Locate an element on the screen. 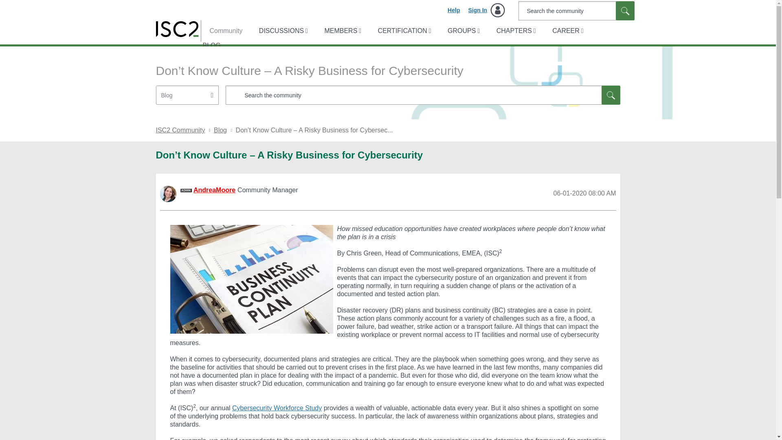 The width and height of the screenshot is (782, 440). Sign In is located at coordinates (486, 10).